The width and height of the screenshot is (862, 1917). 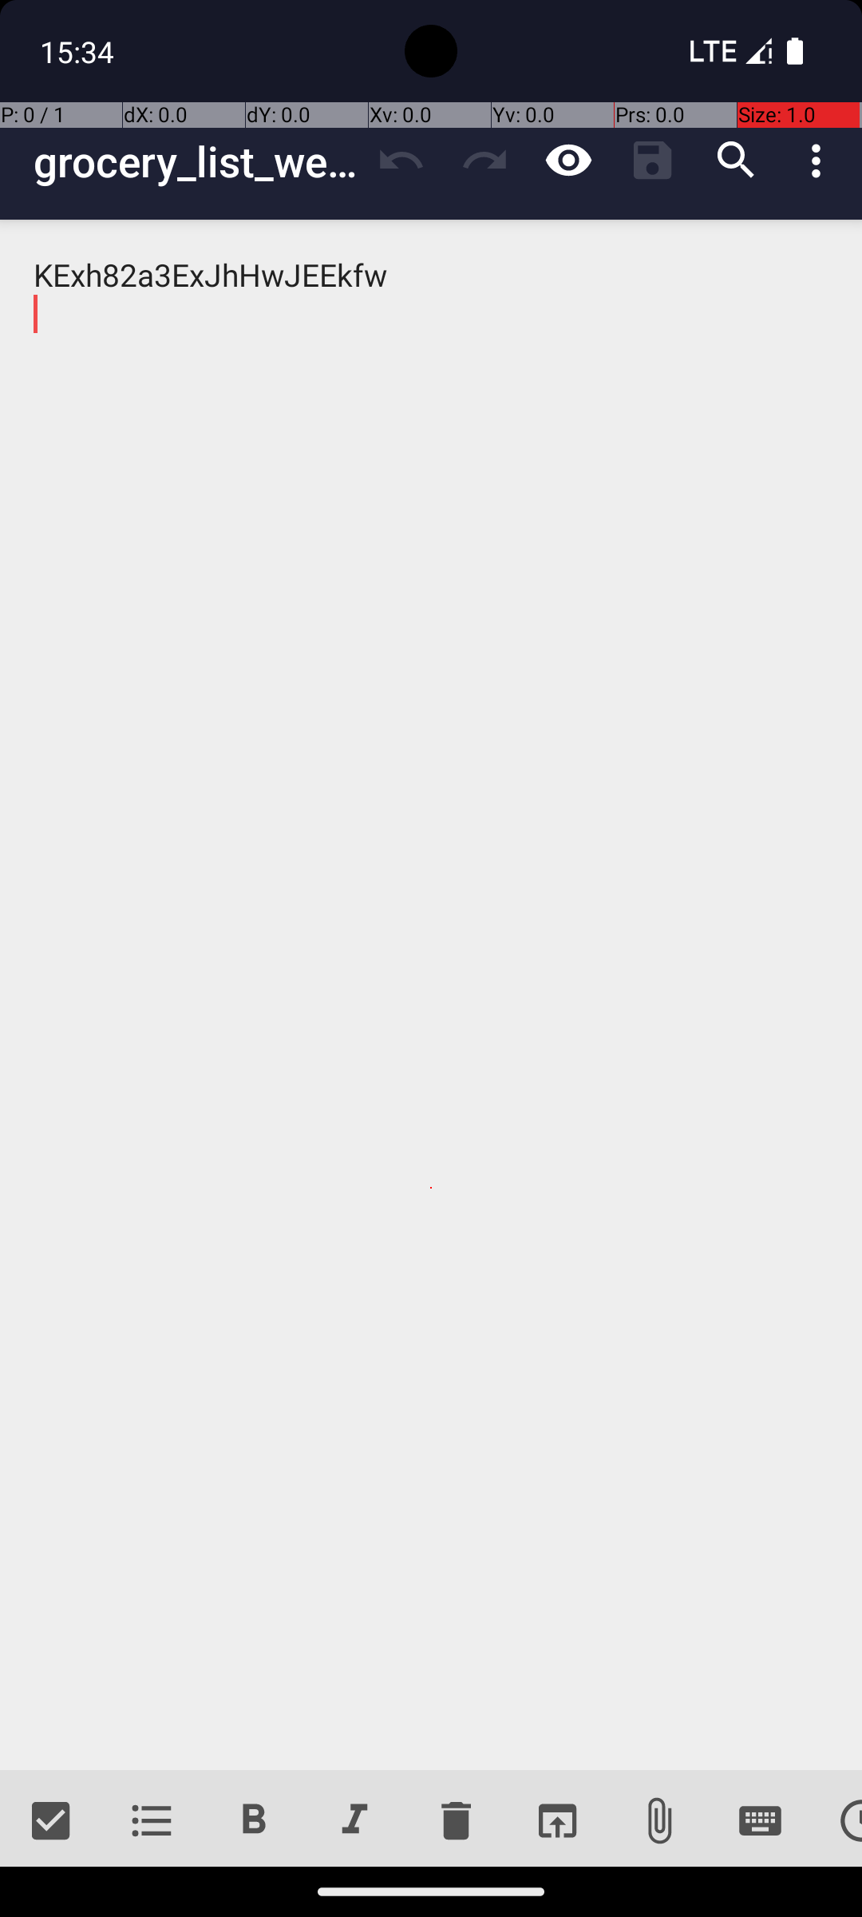 I want to click on KExh82a3ExJhHwJEEkfw
, so click(x=431, y=995).